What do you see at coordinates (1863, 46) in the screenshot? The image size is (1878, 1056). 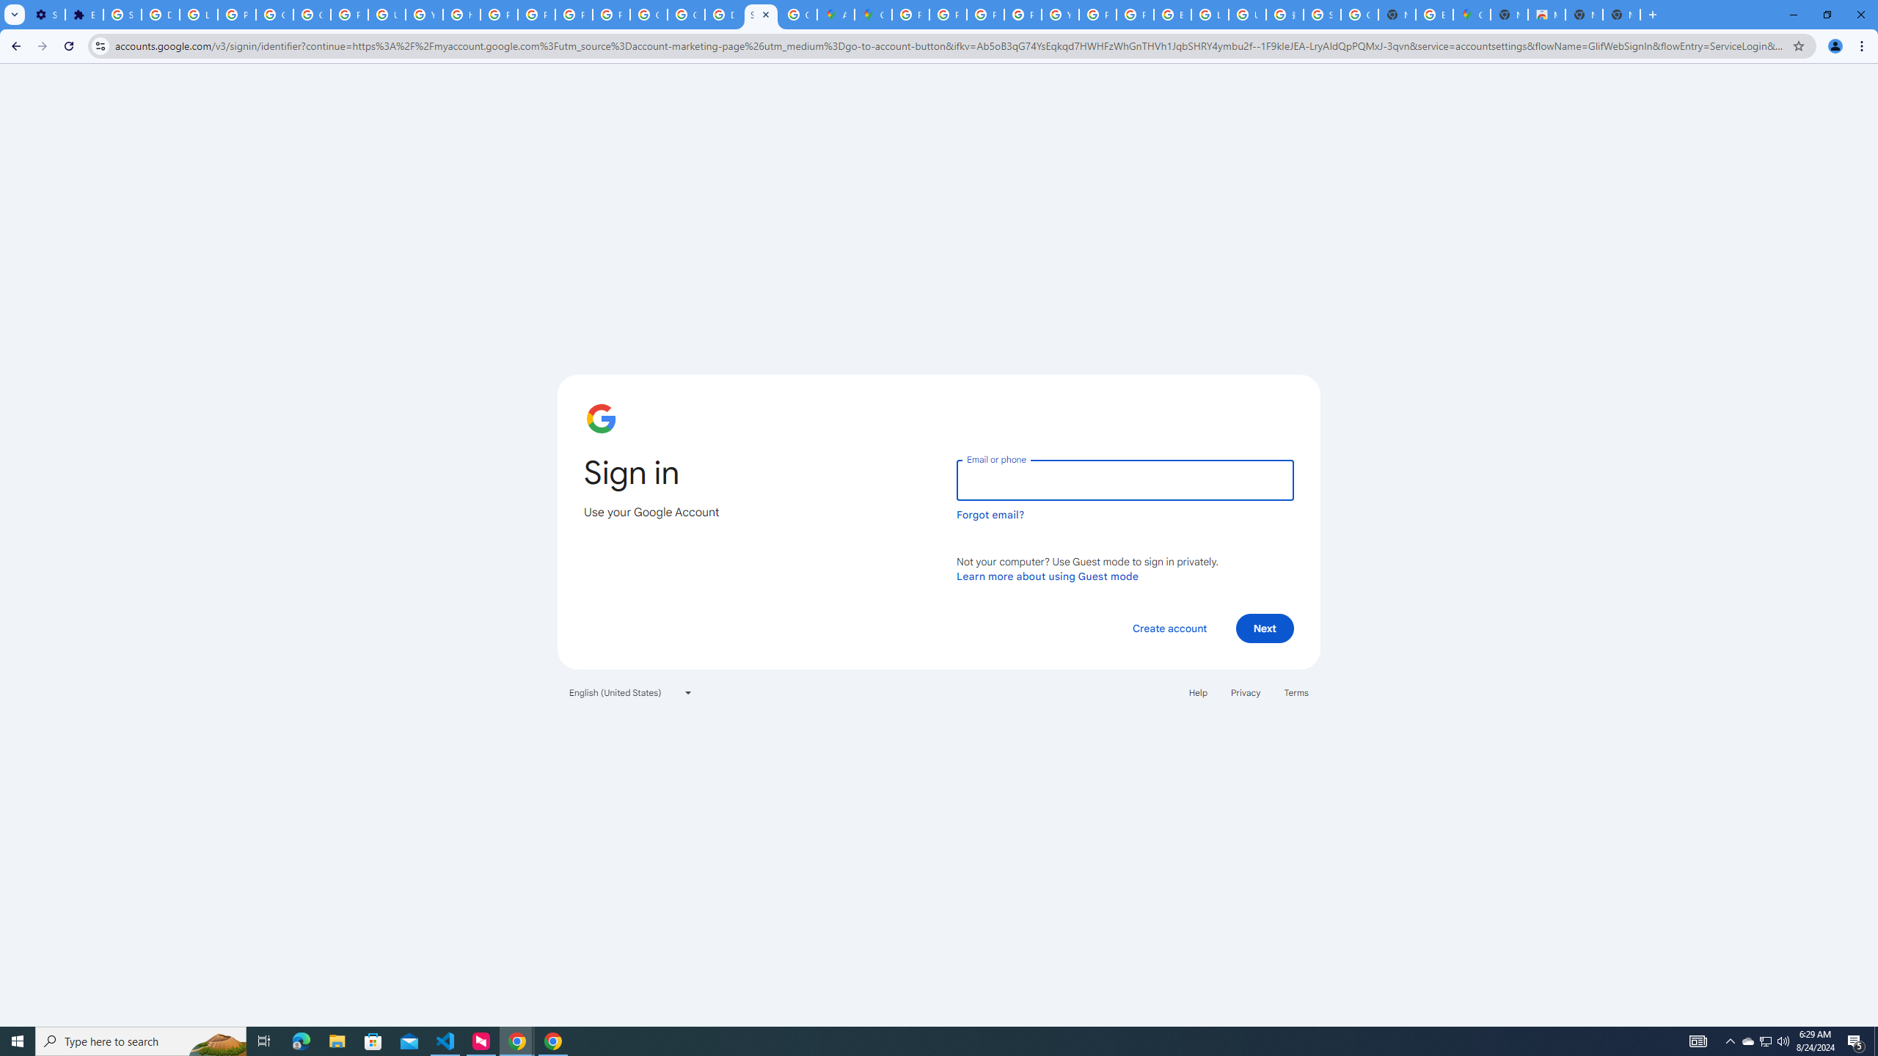 I see `Chrome` at bounding box center [1863, 46].